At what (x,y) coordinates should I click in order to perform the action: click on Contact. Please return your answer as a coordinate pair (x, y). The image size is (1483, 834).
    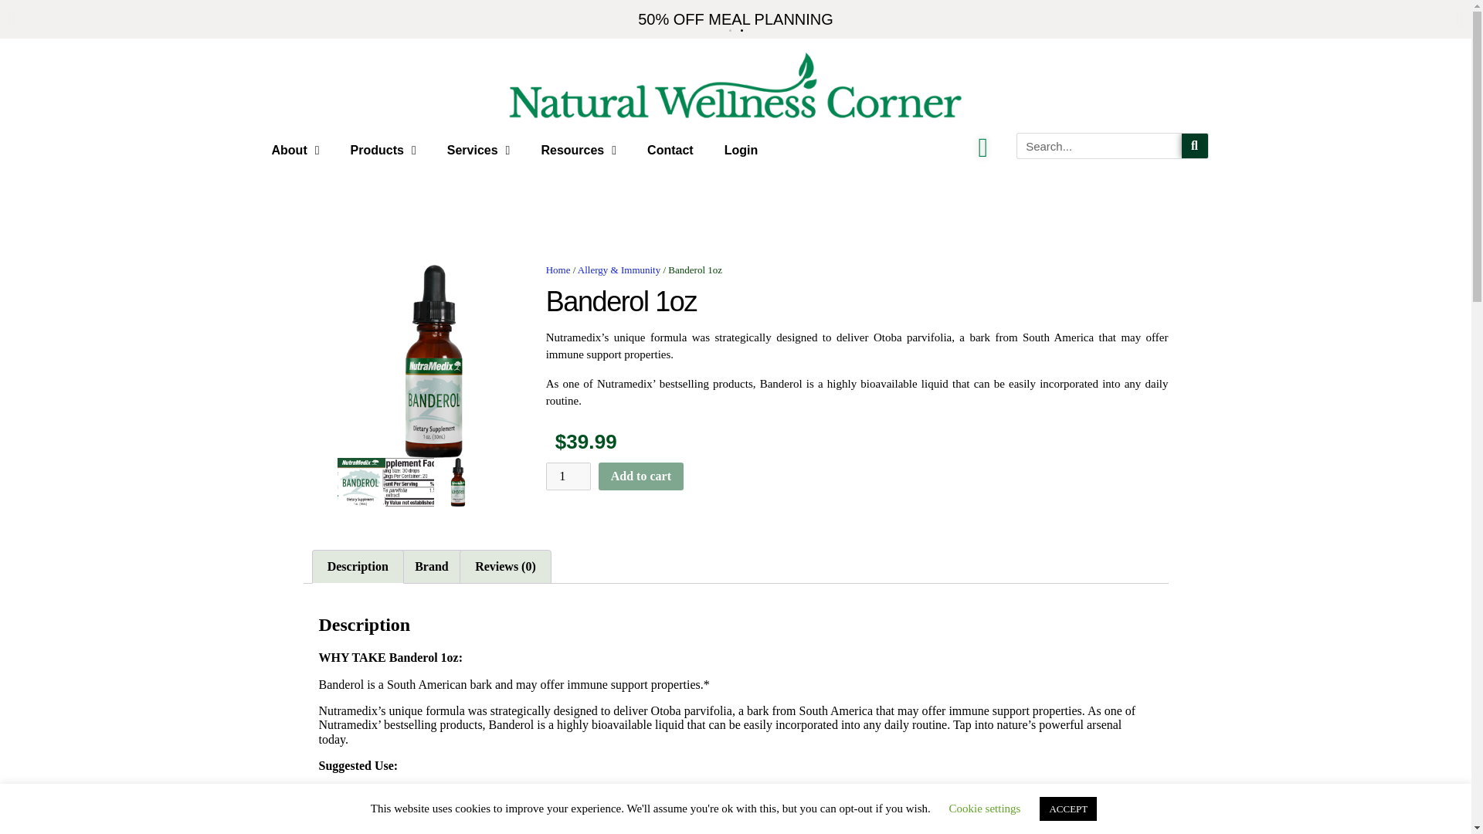
    Looking at the image, I should click on (670, 150).